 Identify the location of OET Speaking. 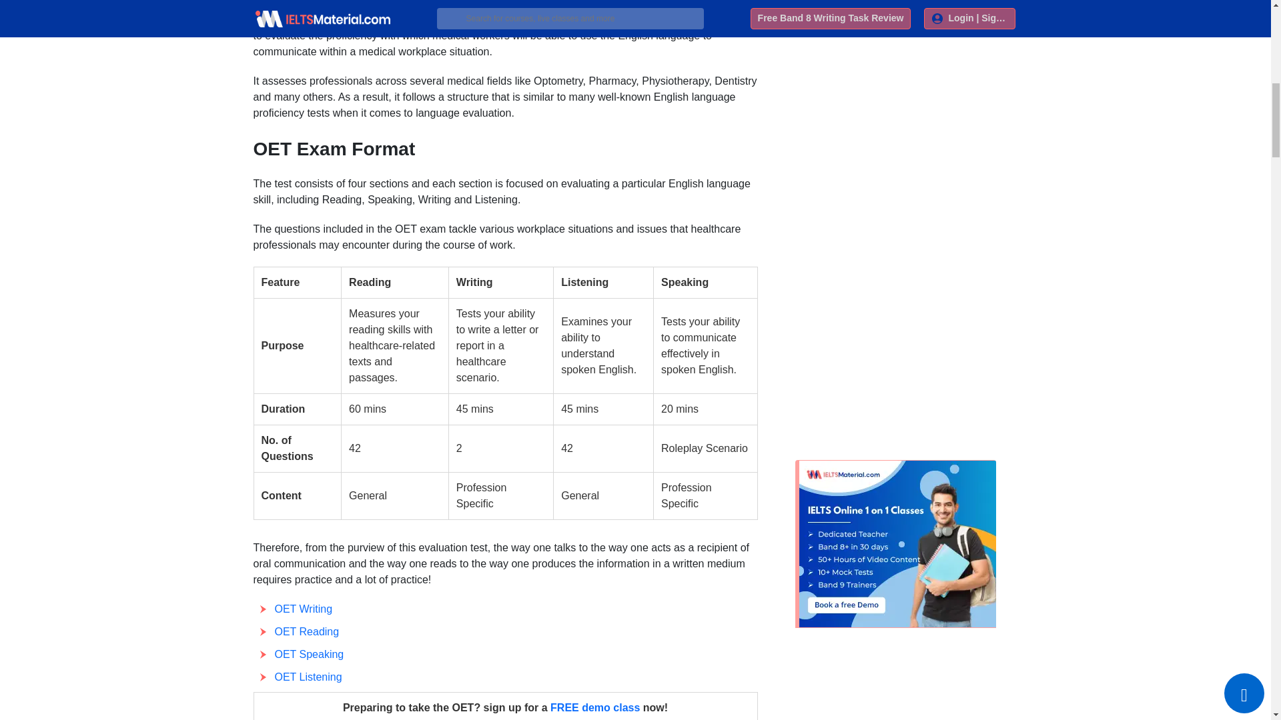
(310, 655).